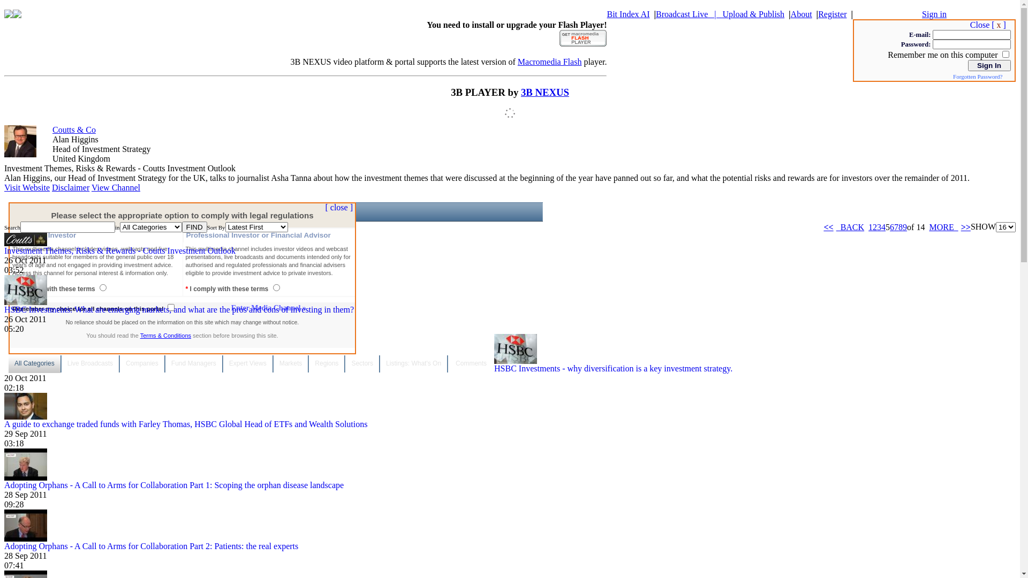  Describe the element at coordinates (832, 14) in the screenshot. I see `Register` at that location.